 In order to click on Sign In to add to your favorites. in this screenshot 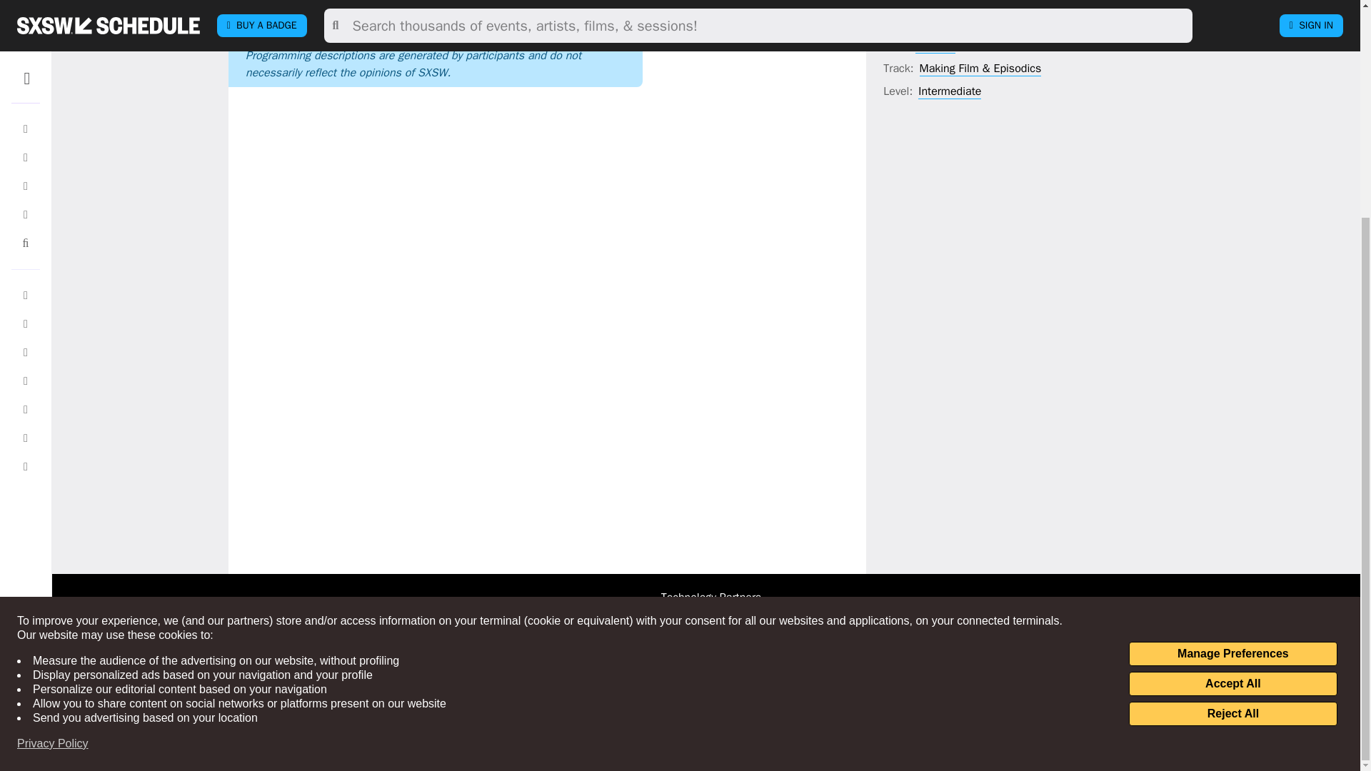, I will do `click(771, 6)`.